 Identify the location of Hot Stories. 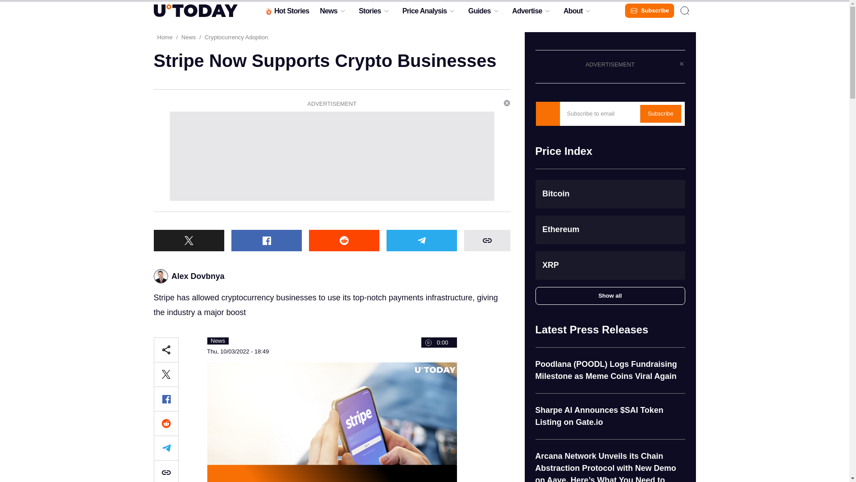
(286, 13).